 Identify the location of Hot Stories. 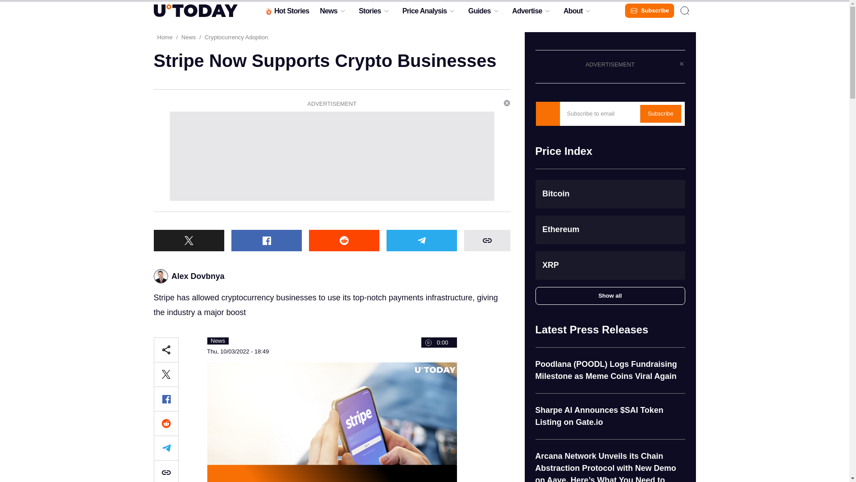
(286, 13).